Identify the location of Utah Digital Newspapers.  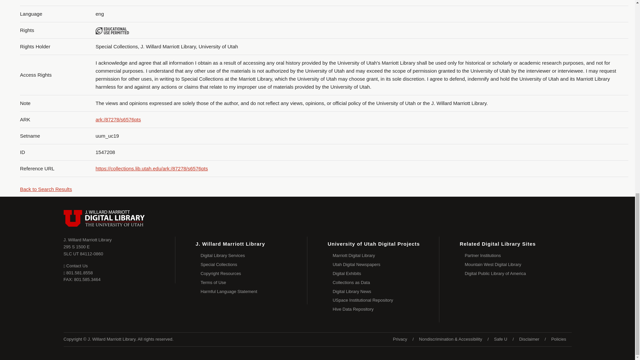
(386, 265).